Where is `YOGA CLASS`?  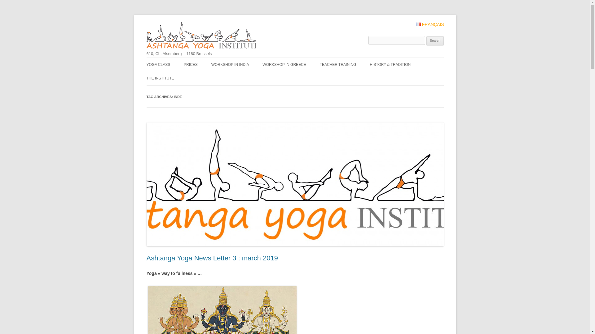 YOGA CLASS is located at coordinates (158, 64).